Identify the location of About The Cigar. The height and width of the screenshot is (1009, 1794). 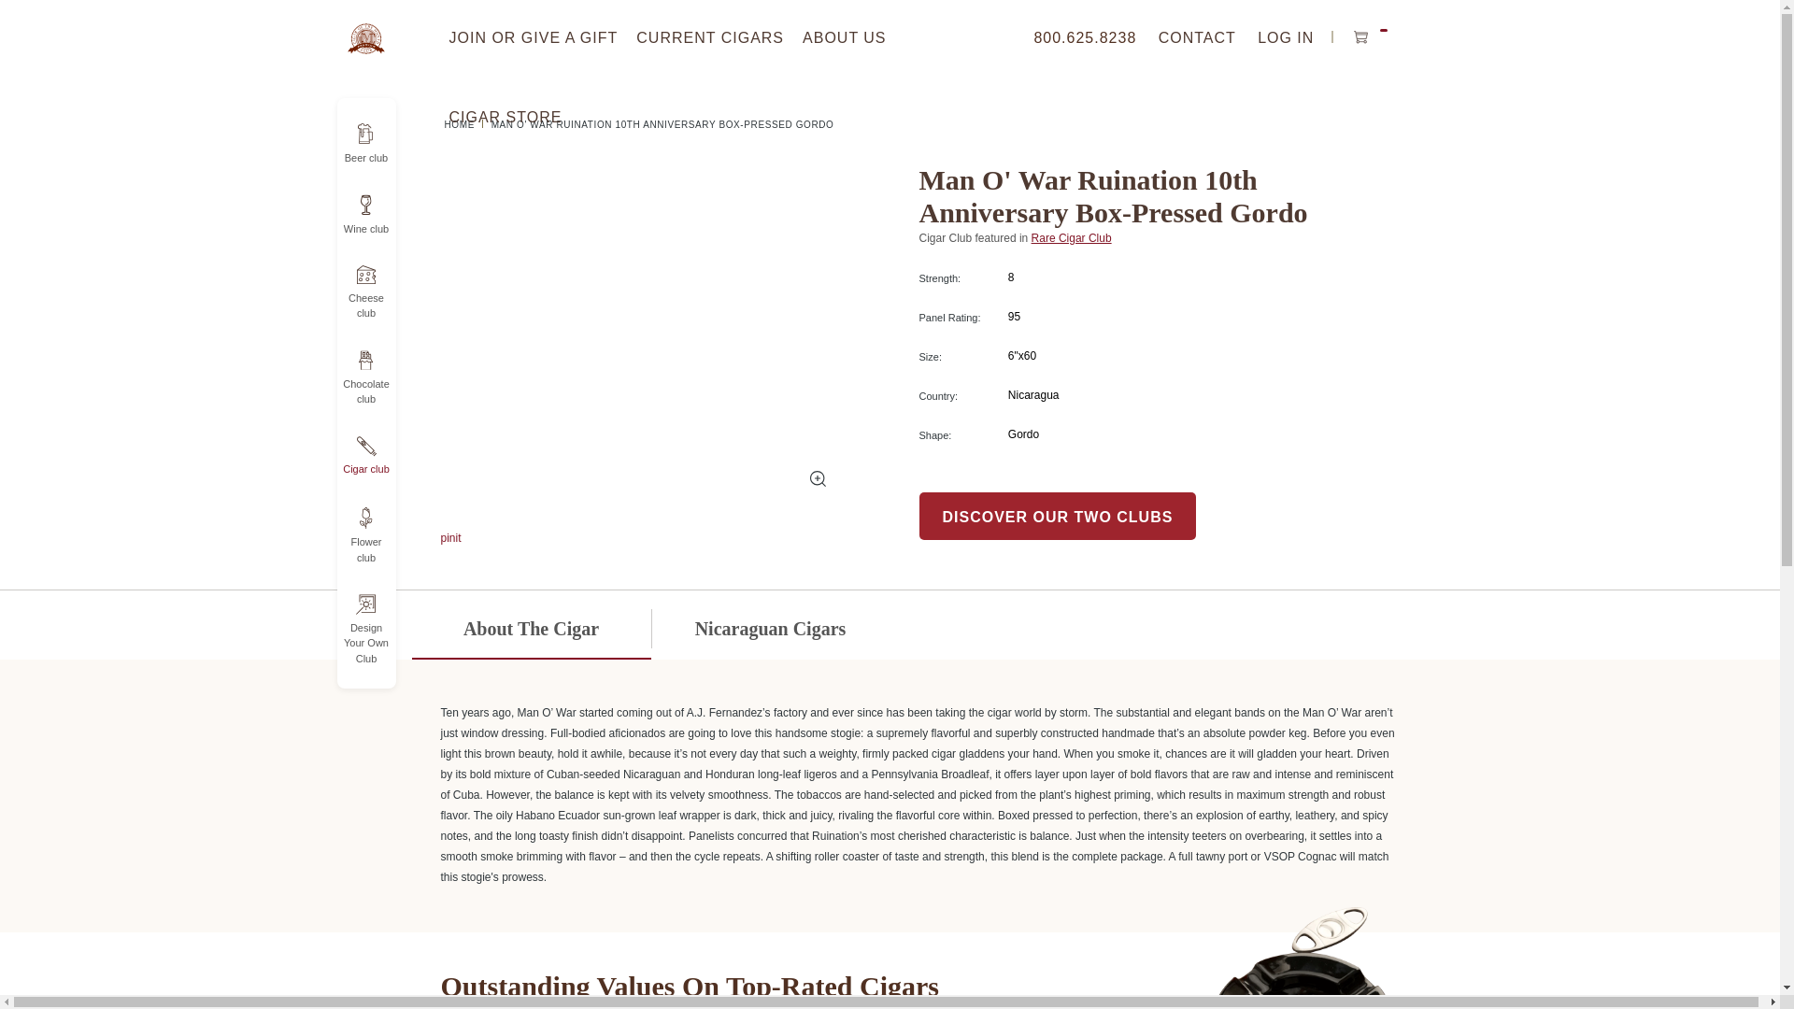
(1058, 516).